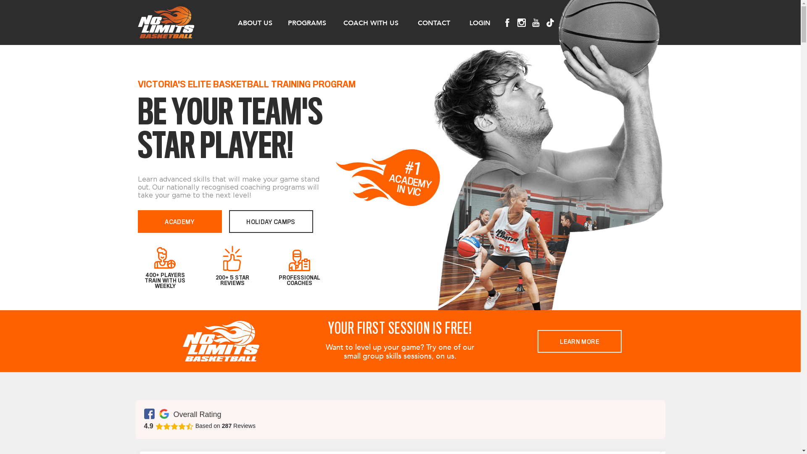 This screenshot has height=454, width=807. What do you see at coordinates (433, 23) in the screenshot?
I see `CONTACT` at bounding box center [433, 23].